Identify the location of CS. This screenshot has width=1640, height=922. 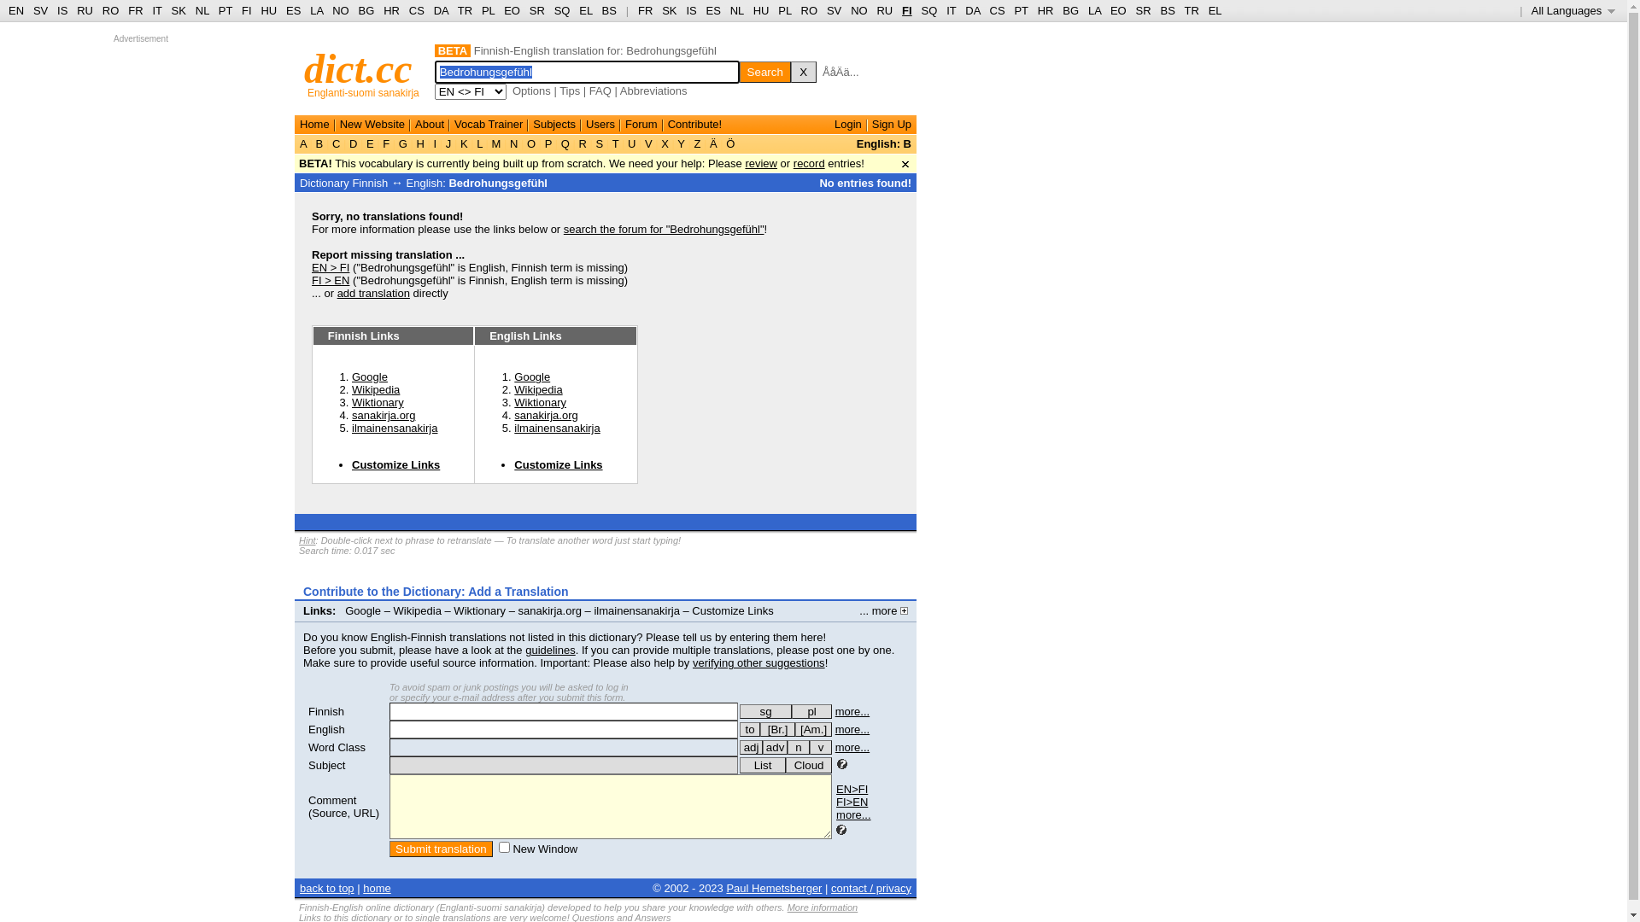
(997, 10).